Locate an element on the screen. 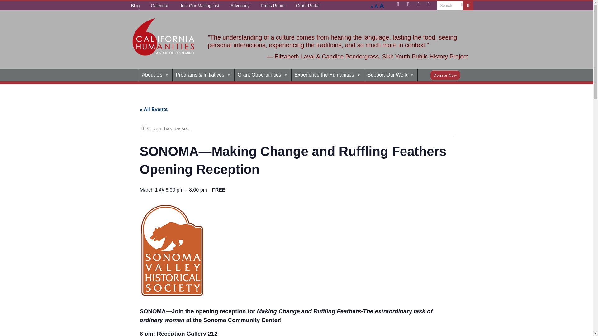 The height and width of the screenshot is (336, 598). Upcoming Events is located at coordinates (160, 6).